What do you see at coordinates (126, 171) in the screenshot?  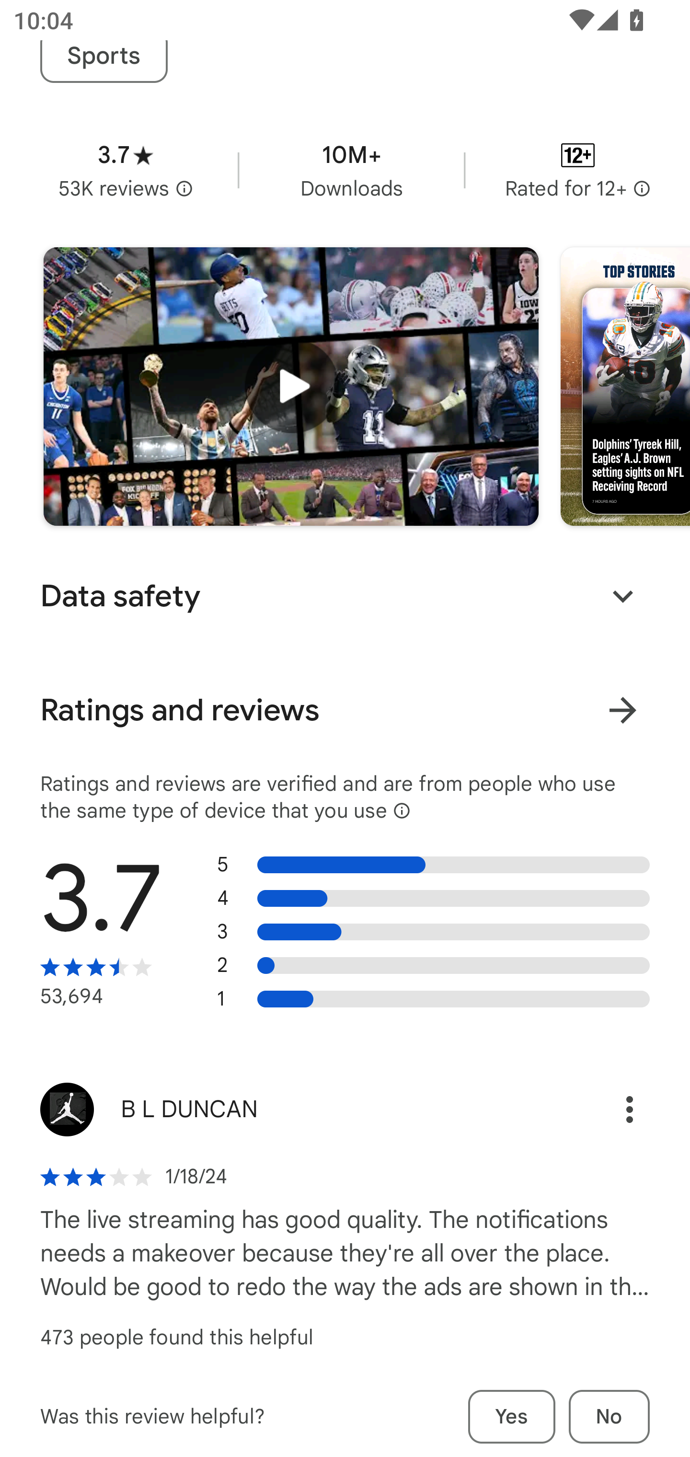 I see `Average rating 3.7 stars in 53 thousand reviews` at bounding box center [126, 171].